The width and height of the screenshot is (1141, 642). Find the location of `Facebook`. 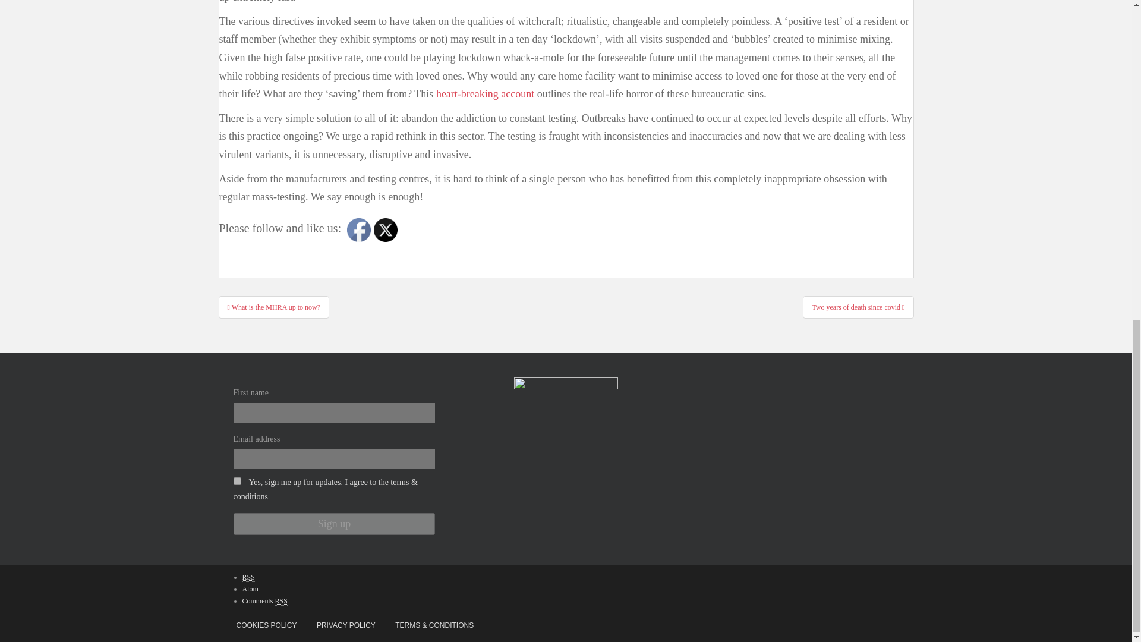

Facebook is located at coordinates (359, 230).